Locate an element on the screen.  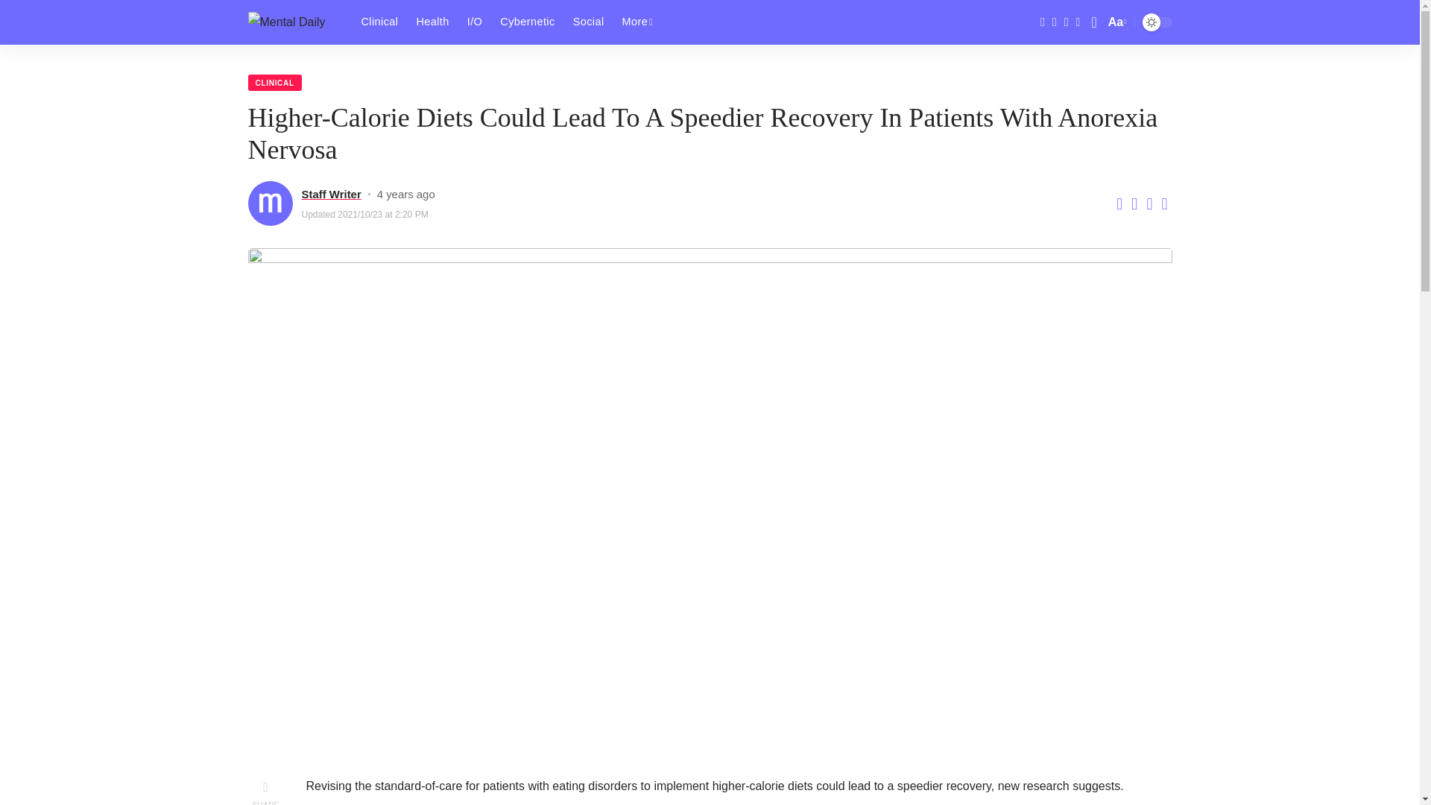
Cybernetic is located at coordinates (527, 22).